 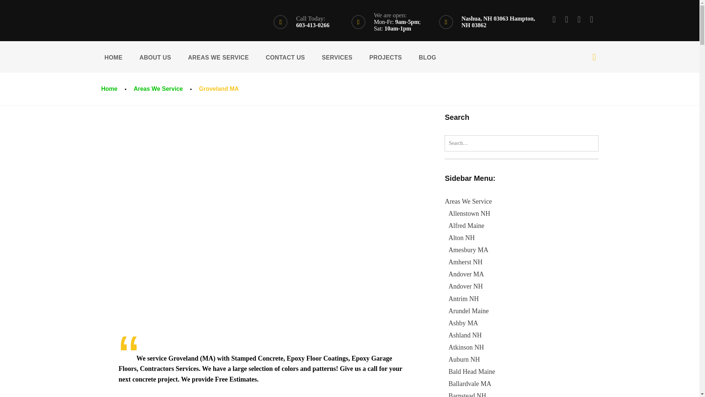 I want to click on ABOUT US, so click(x=155, y=57).